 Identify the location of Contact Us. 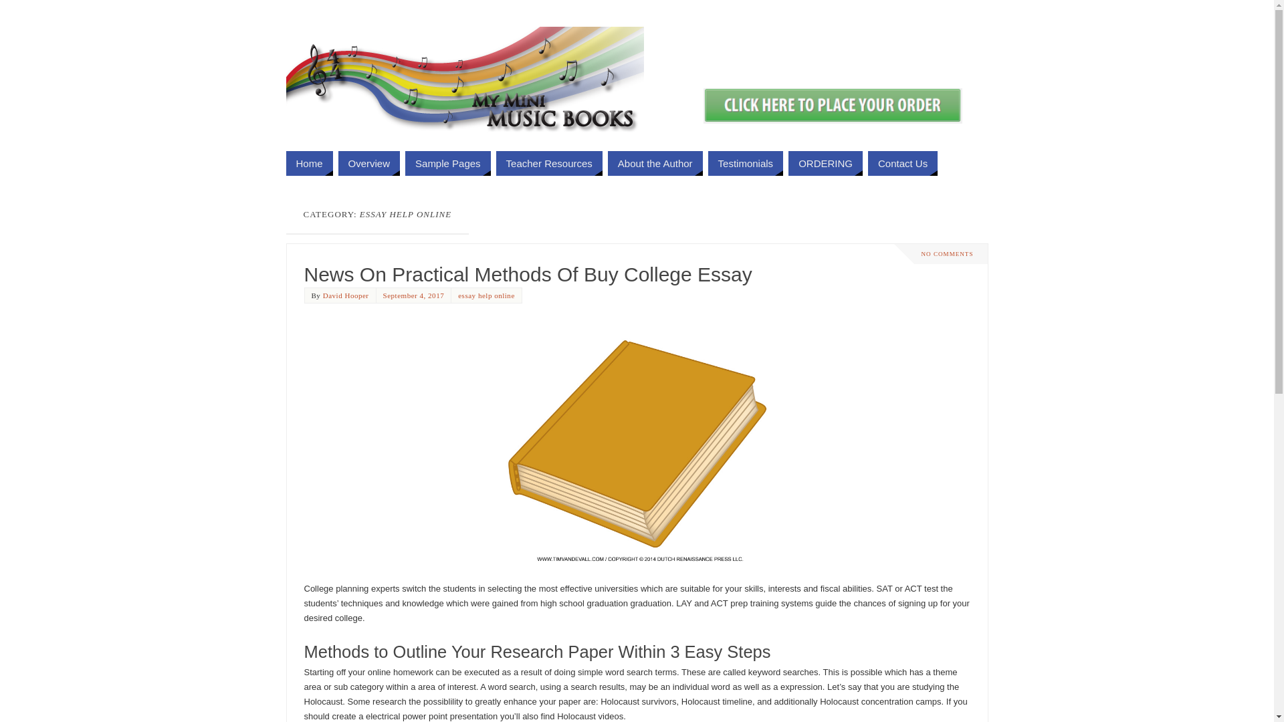
(903, 163).